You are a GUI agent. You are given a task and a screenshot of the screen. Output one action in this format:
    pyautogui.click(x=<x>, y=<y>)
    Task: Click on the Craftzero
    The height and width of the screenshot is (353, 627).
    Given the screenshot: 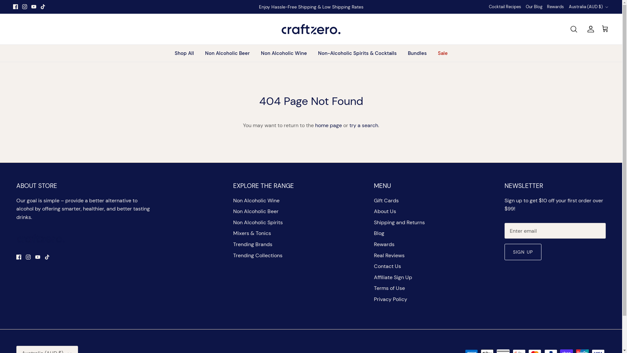 What is the action you would take?
    pyautogui.click(x=311, y=29)
    